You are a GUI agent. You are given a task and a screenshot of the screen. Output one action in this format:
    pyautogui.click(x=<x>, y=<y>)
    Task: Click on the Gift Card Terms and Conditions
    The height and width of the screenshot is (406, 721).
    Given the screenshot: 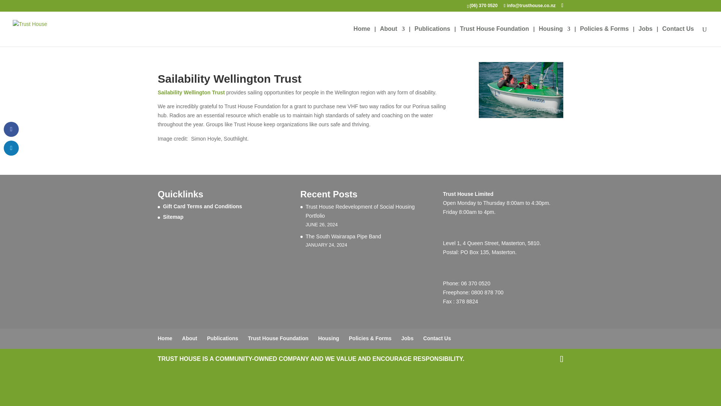 What is the action you would take?
    pyautogui.click(x=202, y=206)
    